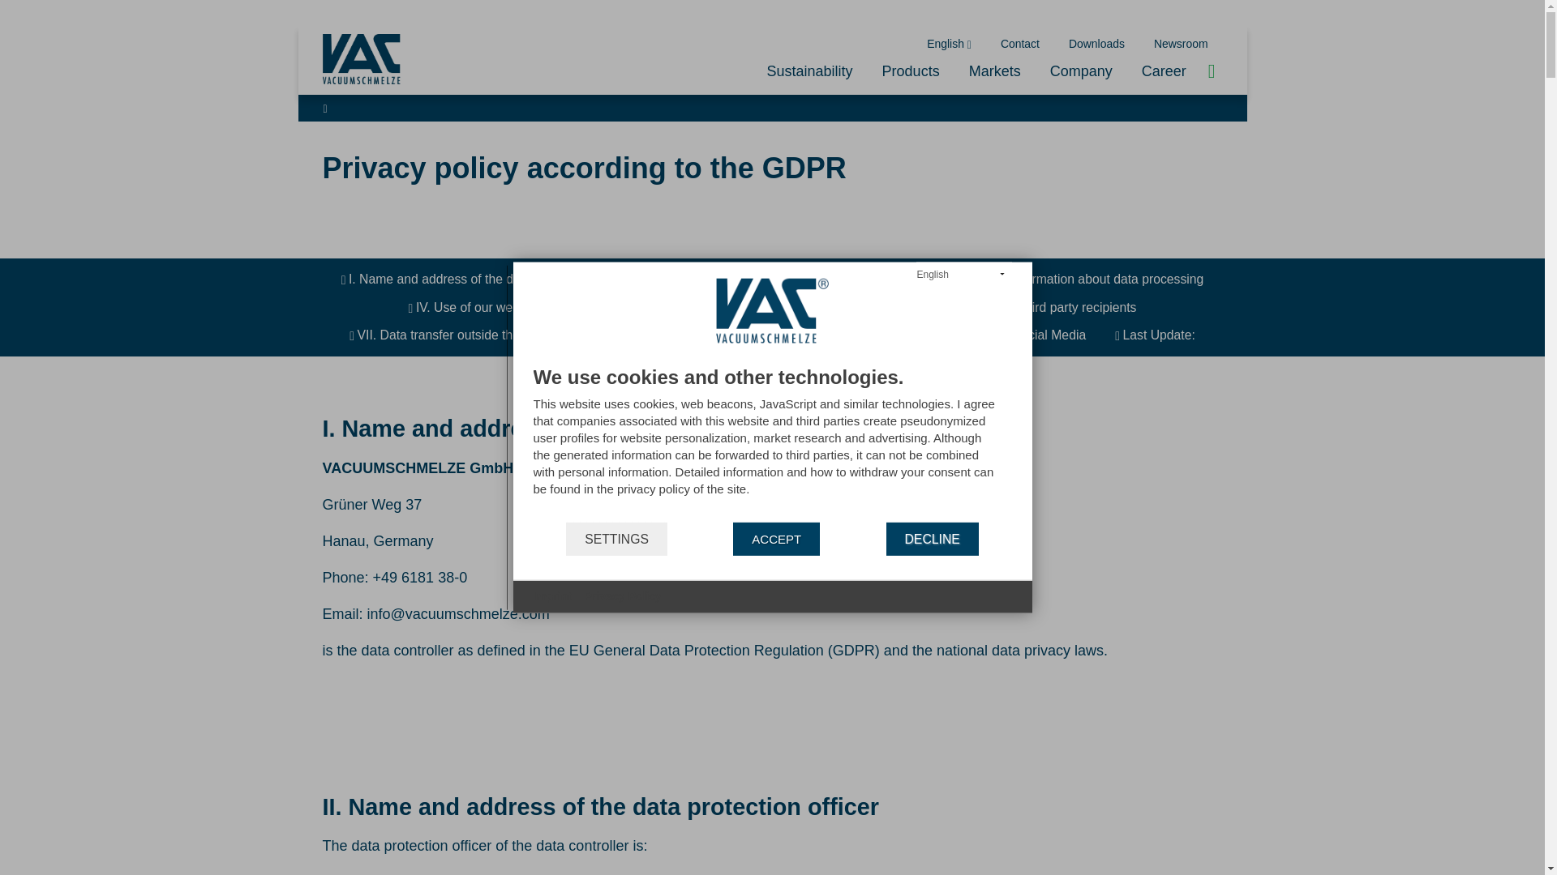  What do you see at coordinates (994, 72) in the screenshot?
I see `Markets` at bounding box center [994, 72].